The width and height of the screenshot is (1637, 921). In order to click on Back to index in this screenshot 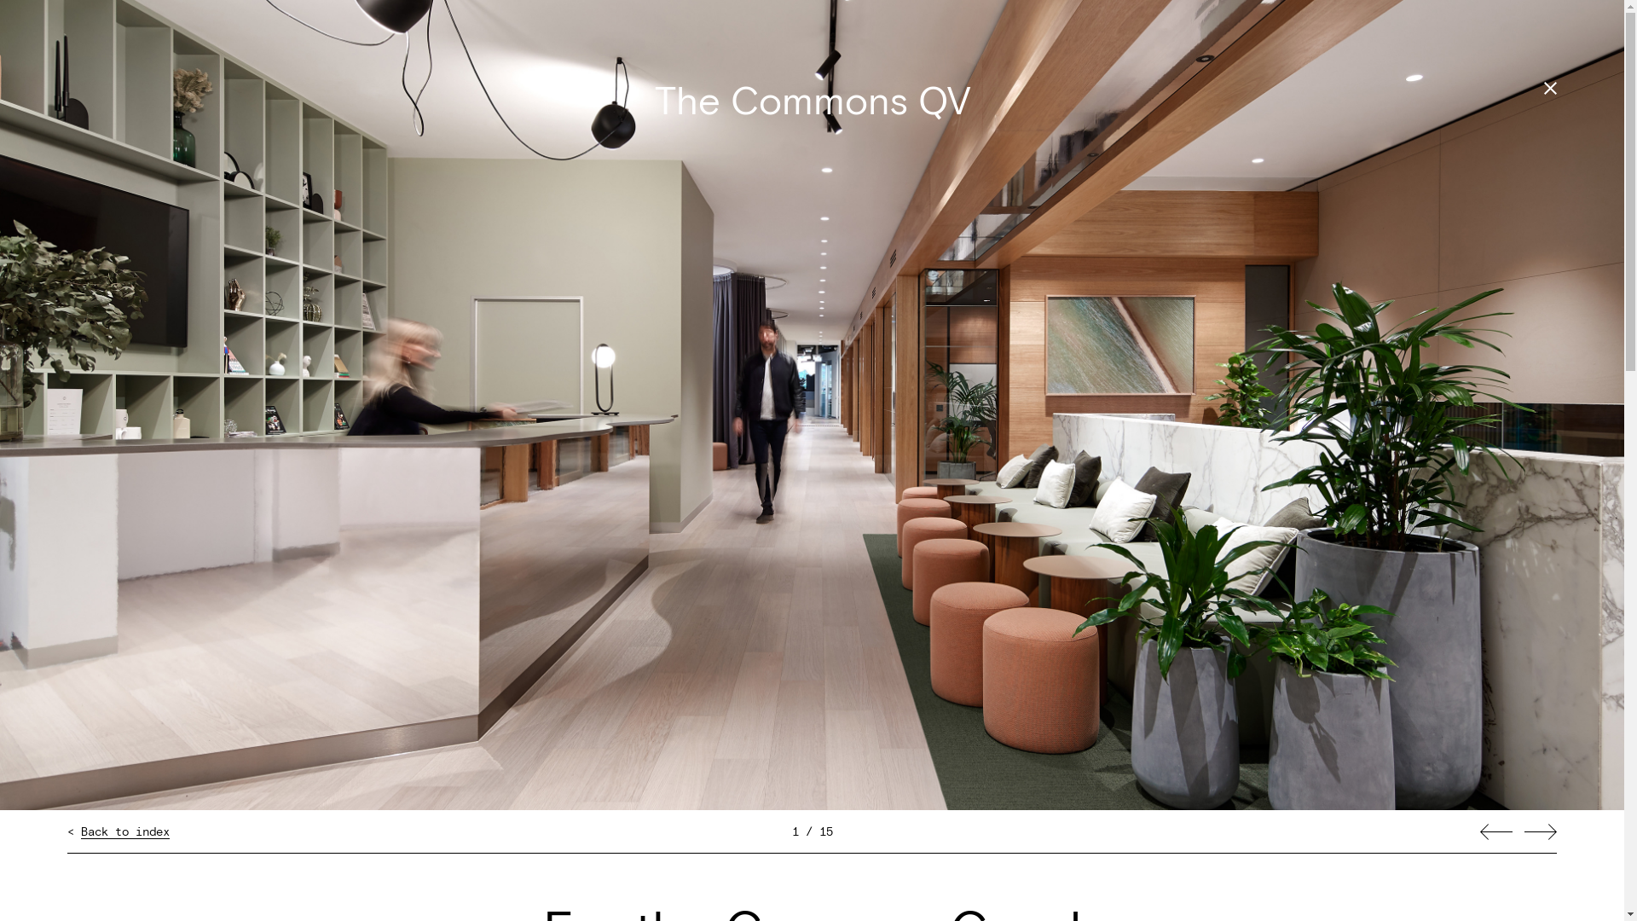, I will do `click(125, 832)`.